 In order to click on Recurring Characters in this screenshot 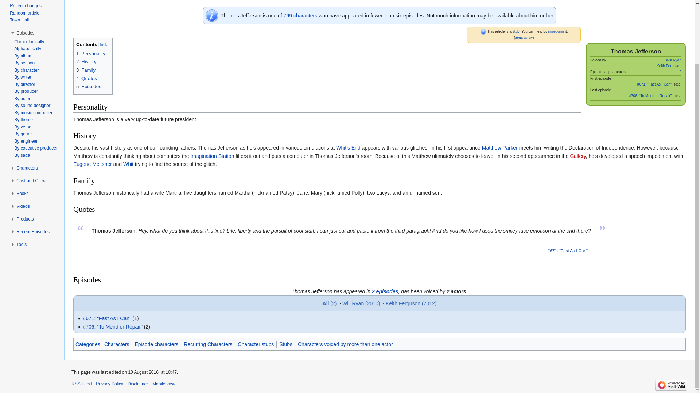, I will do `click(208, 344)`.